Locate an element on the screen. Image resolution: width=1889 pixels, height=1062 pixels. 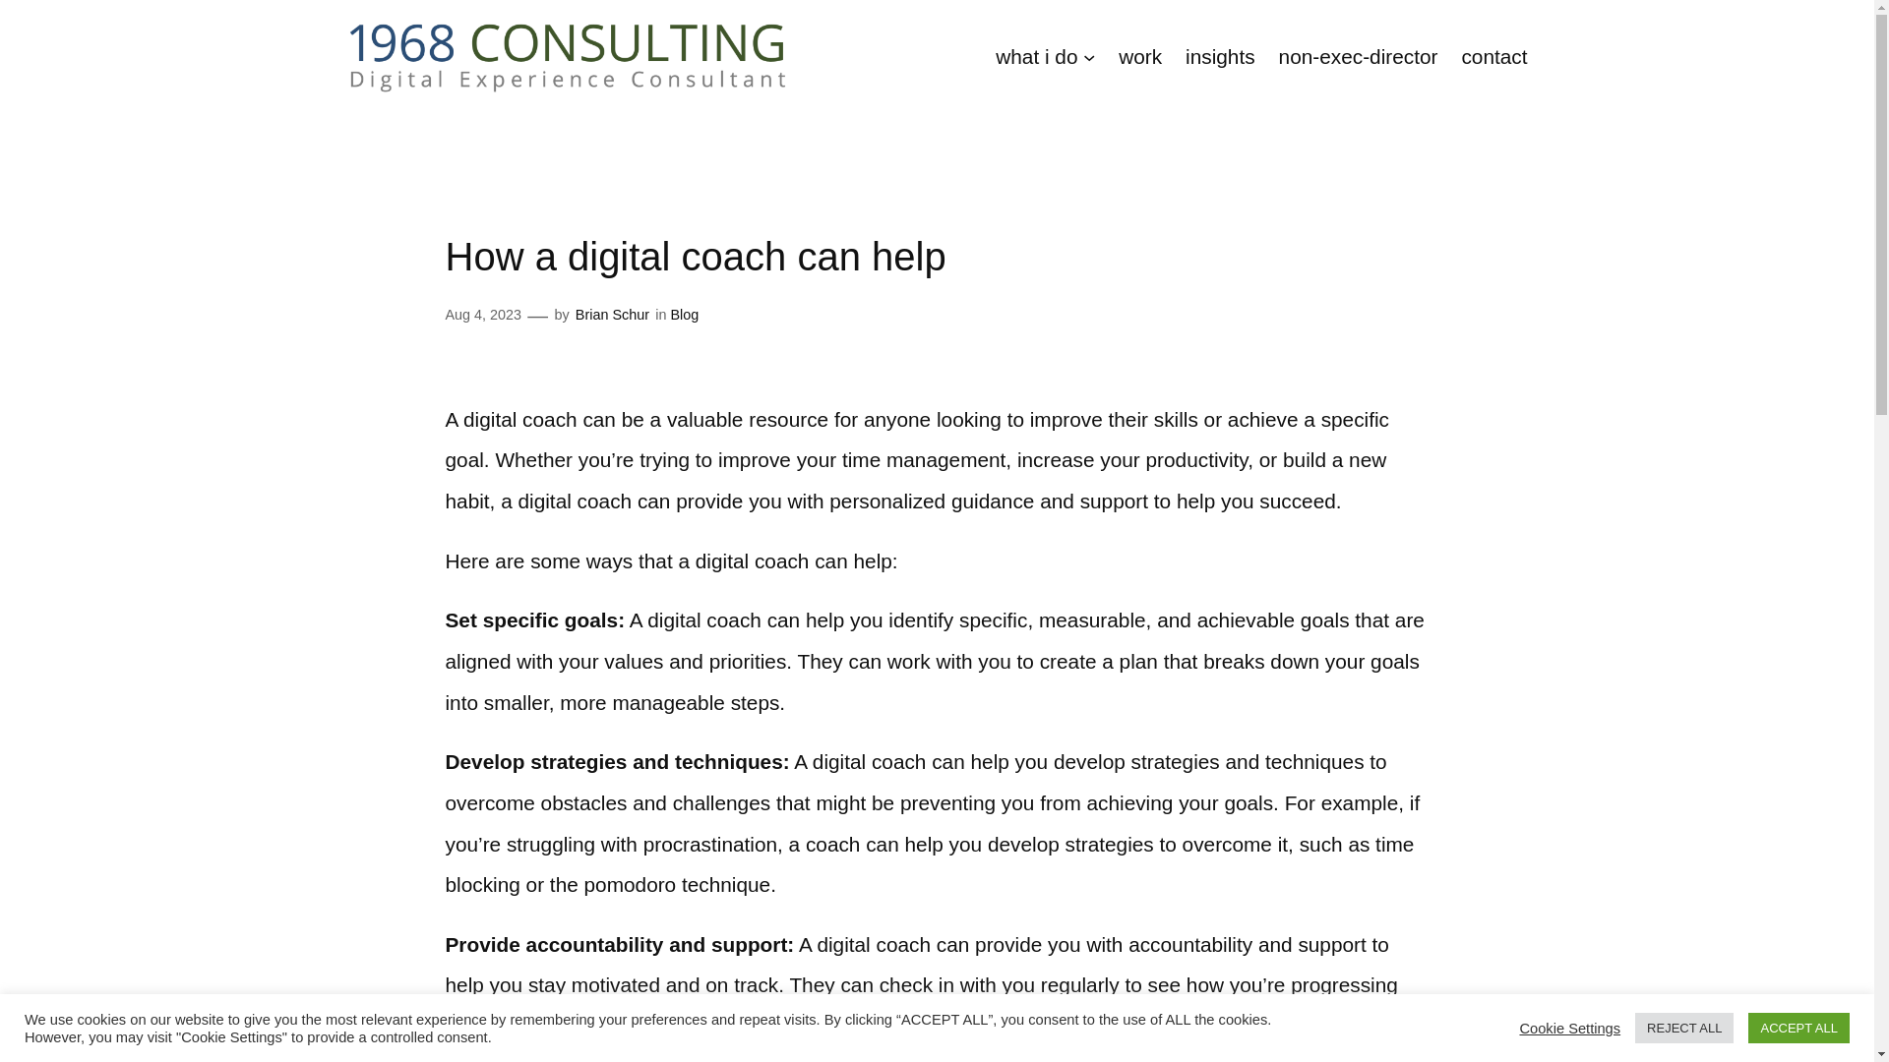
work is located at coordinates (1139, 56).